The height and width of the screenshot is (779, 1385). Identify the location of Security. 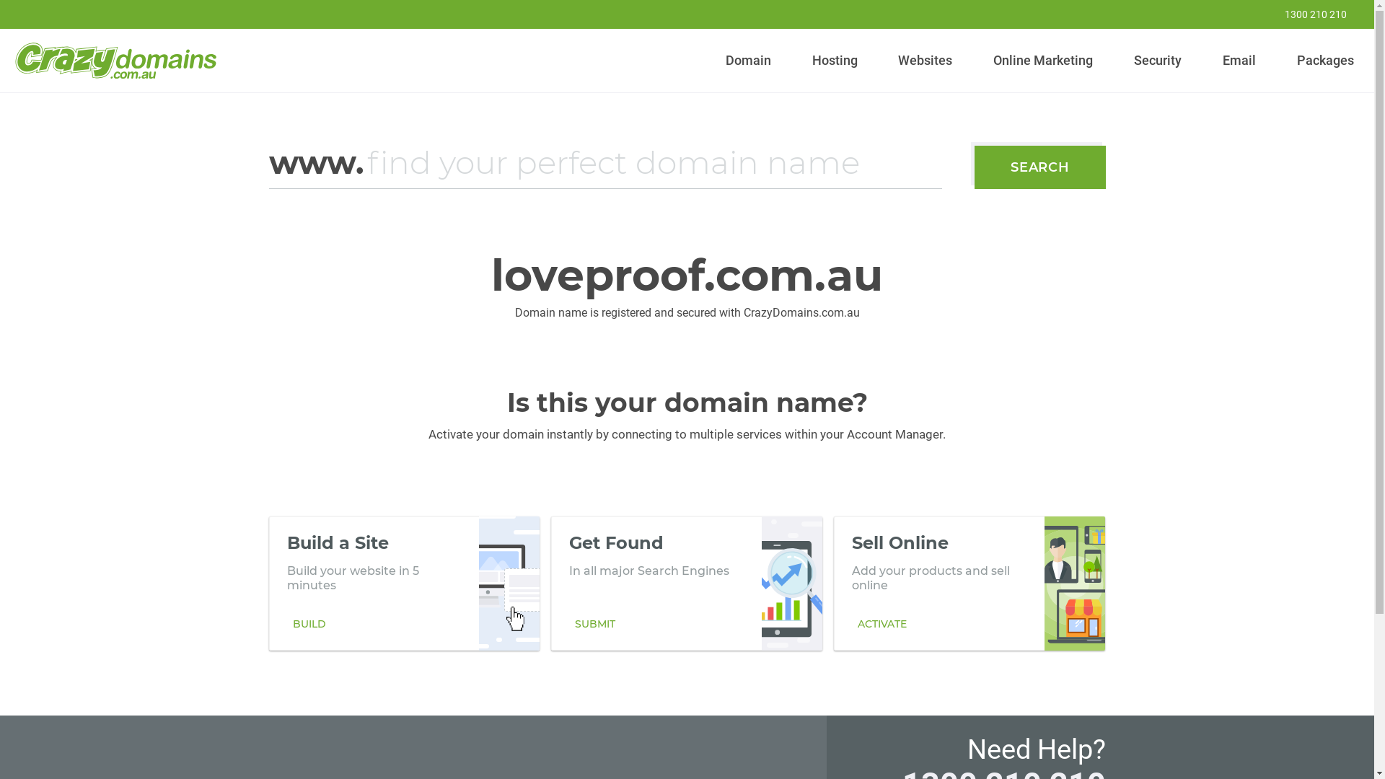
(1158, 61).